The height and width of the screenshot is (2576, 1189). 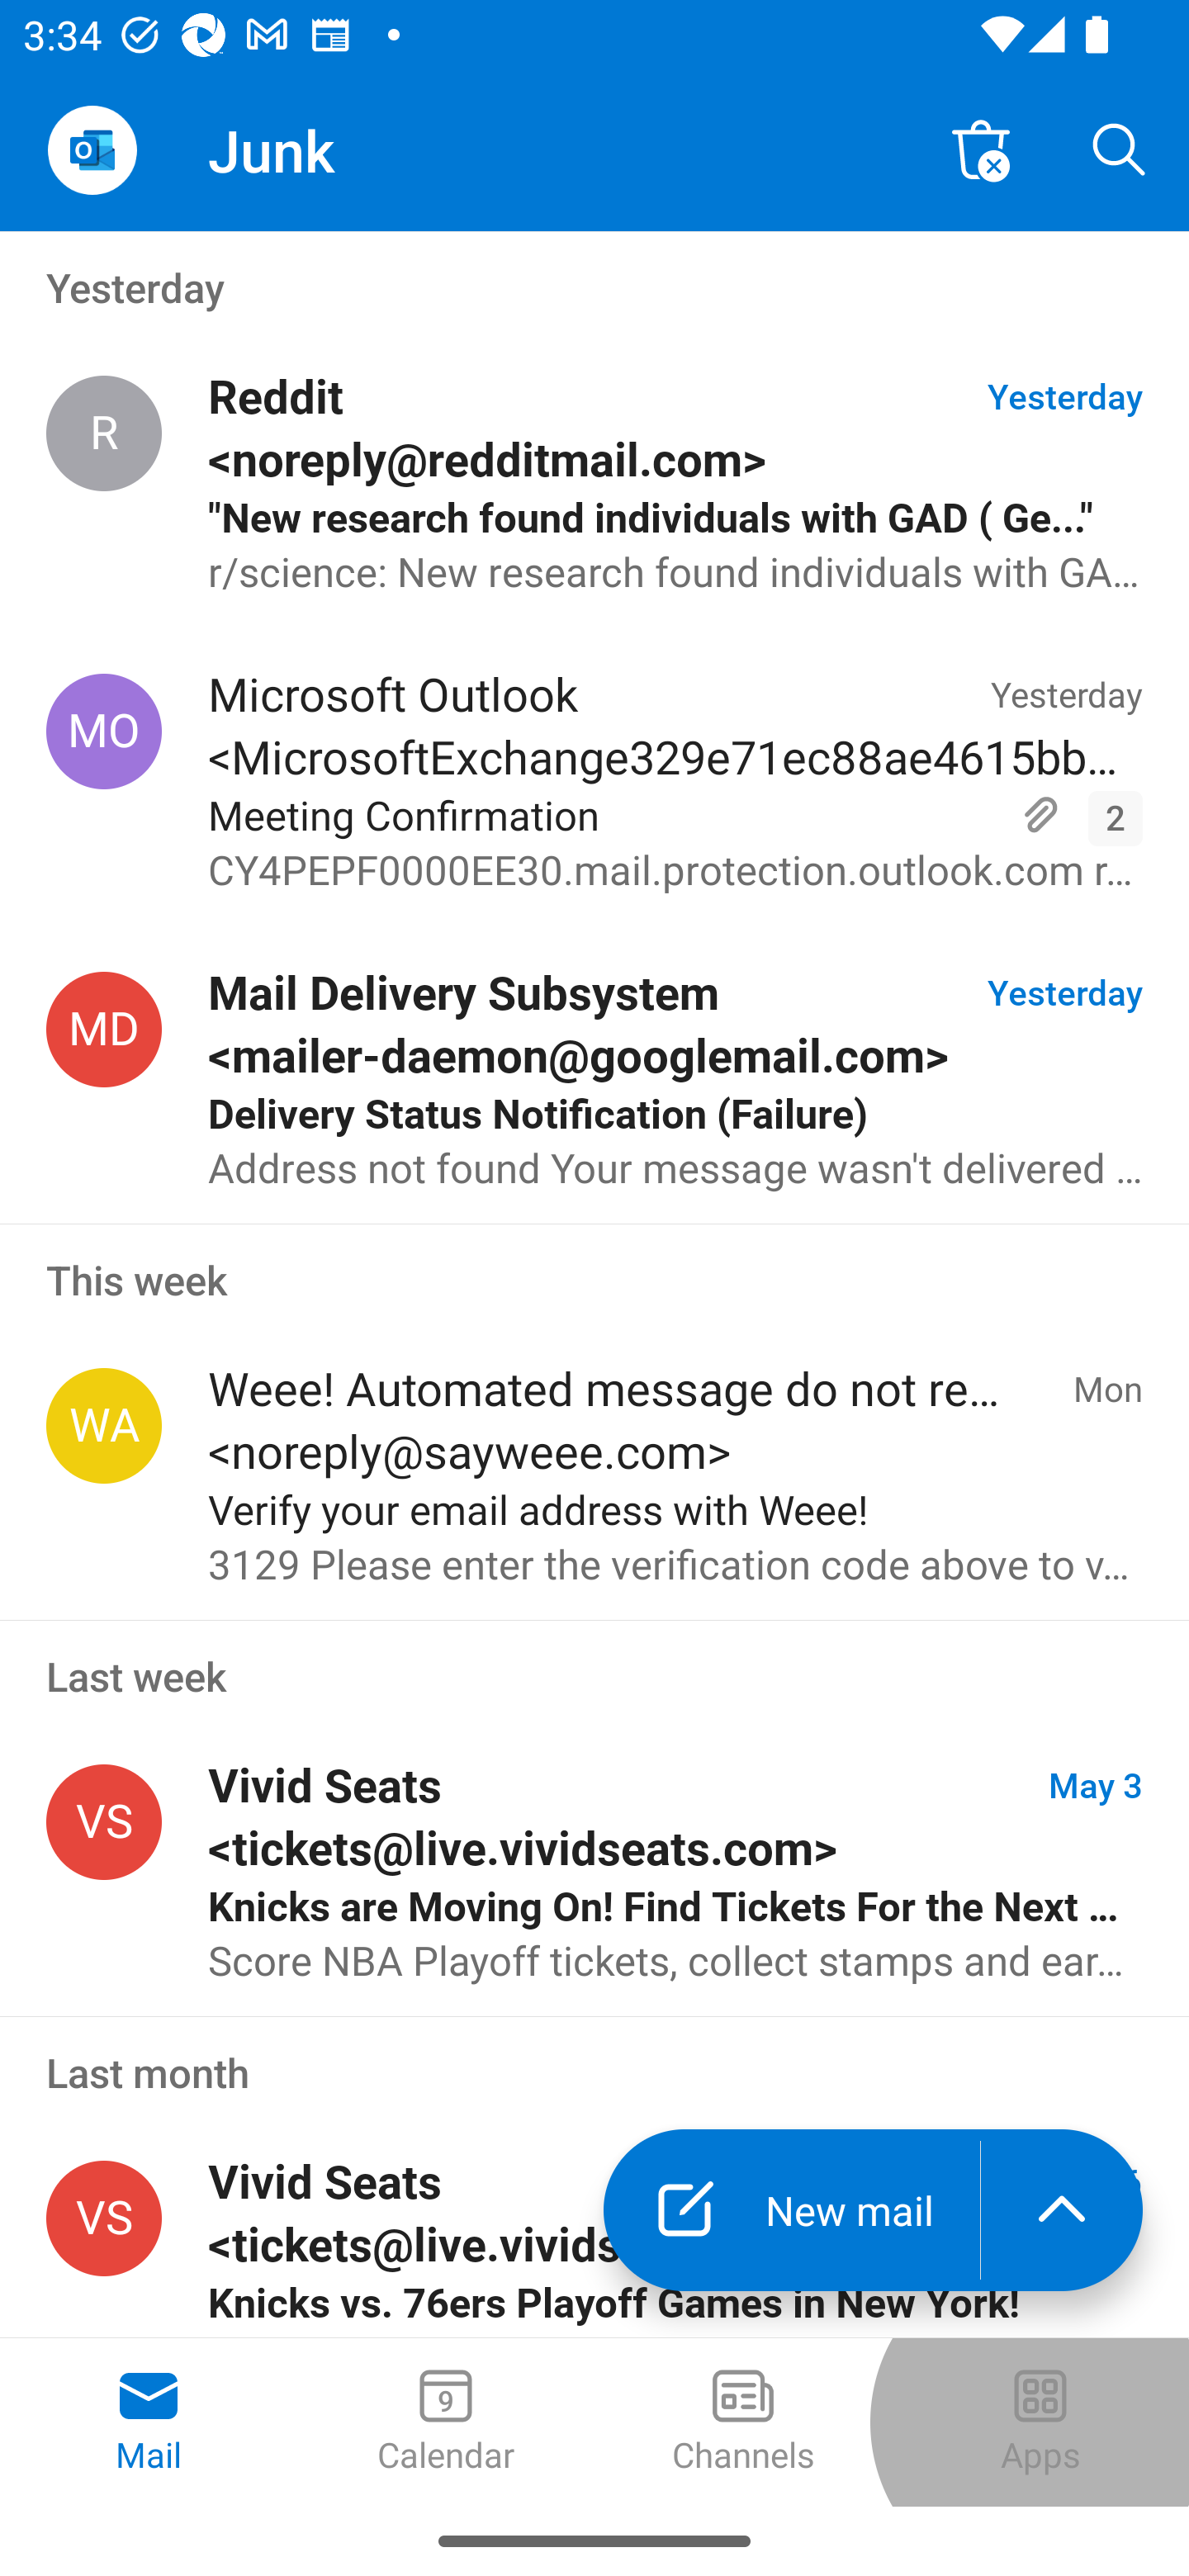 I want to click on New mail, so click(x=791, y=2209).